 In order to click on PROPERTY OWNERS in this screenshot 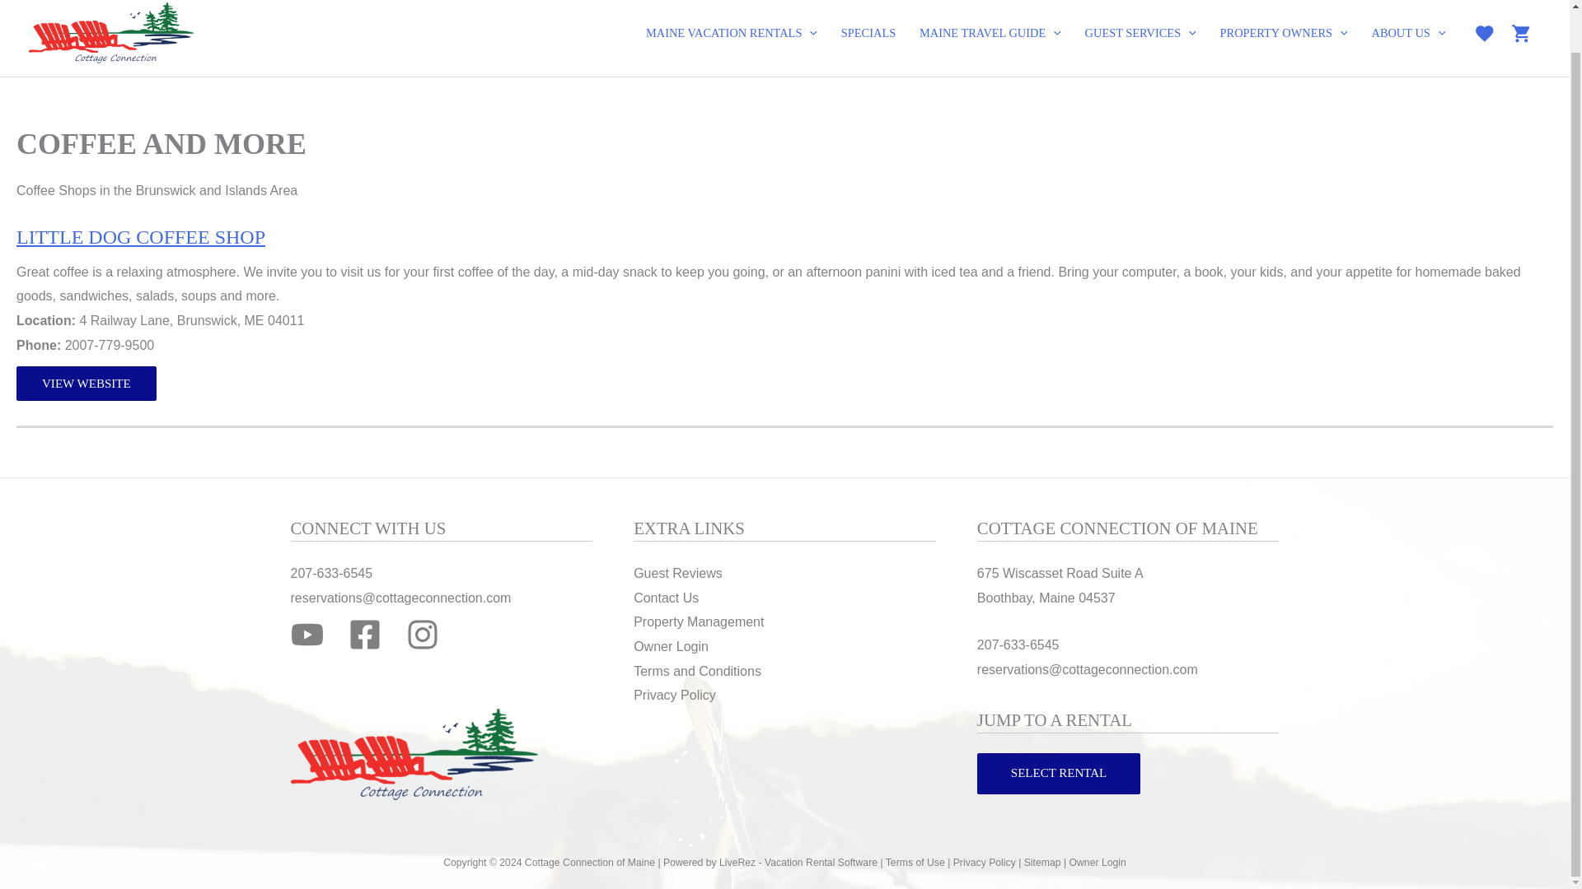, I will do `click(1284, 33)`.